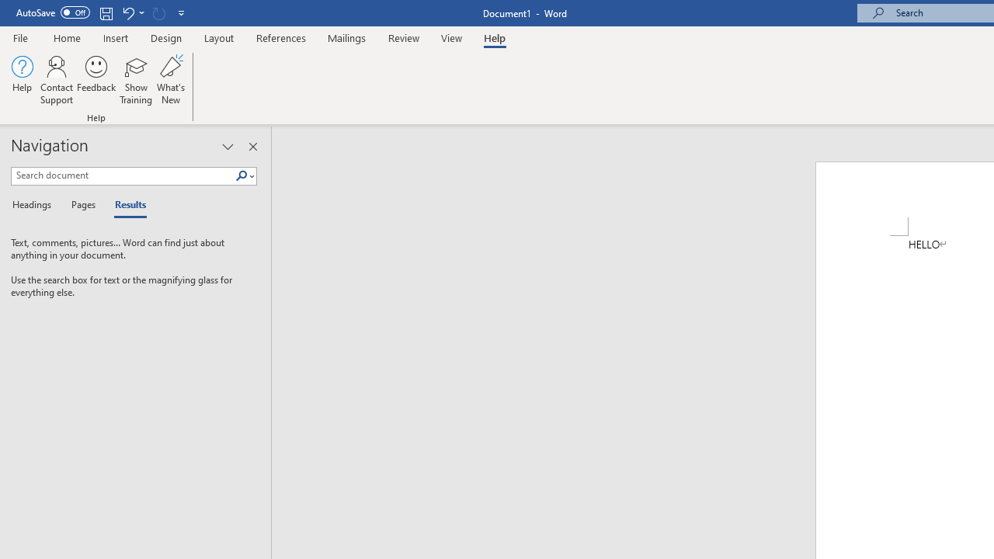 The height and width of the screenshot is (559, 994). What do you see at coordinates (245, 176) in the screenshot?
I see `Search` at bounding box center [245, 176].